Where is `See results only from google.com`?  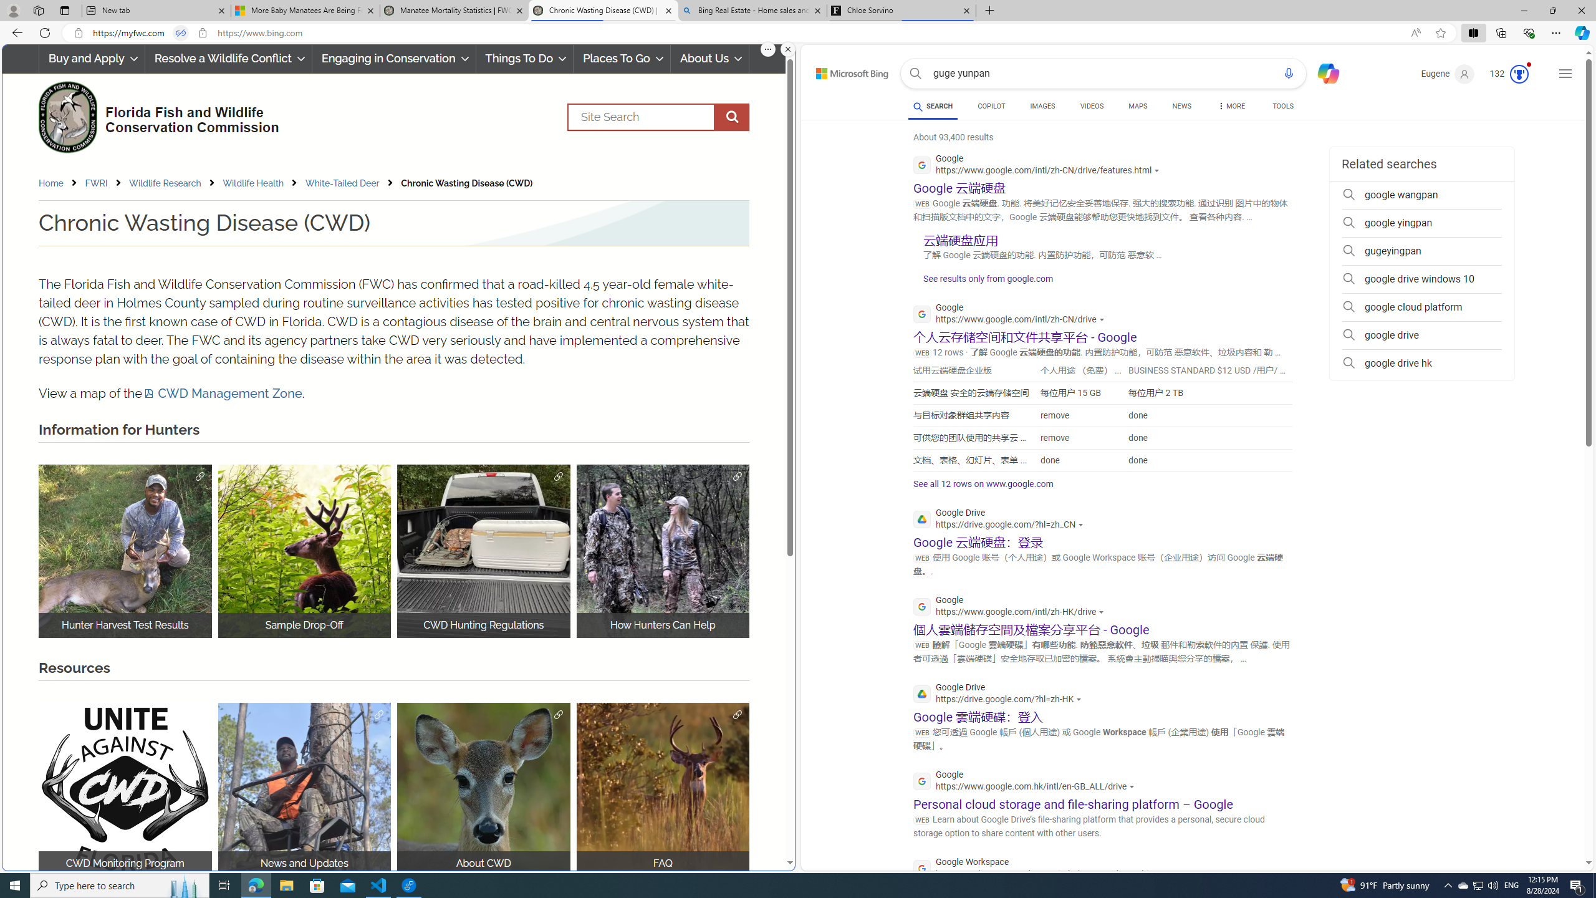 See results only from google.com is located at coordinates (983, 282).